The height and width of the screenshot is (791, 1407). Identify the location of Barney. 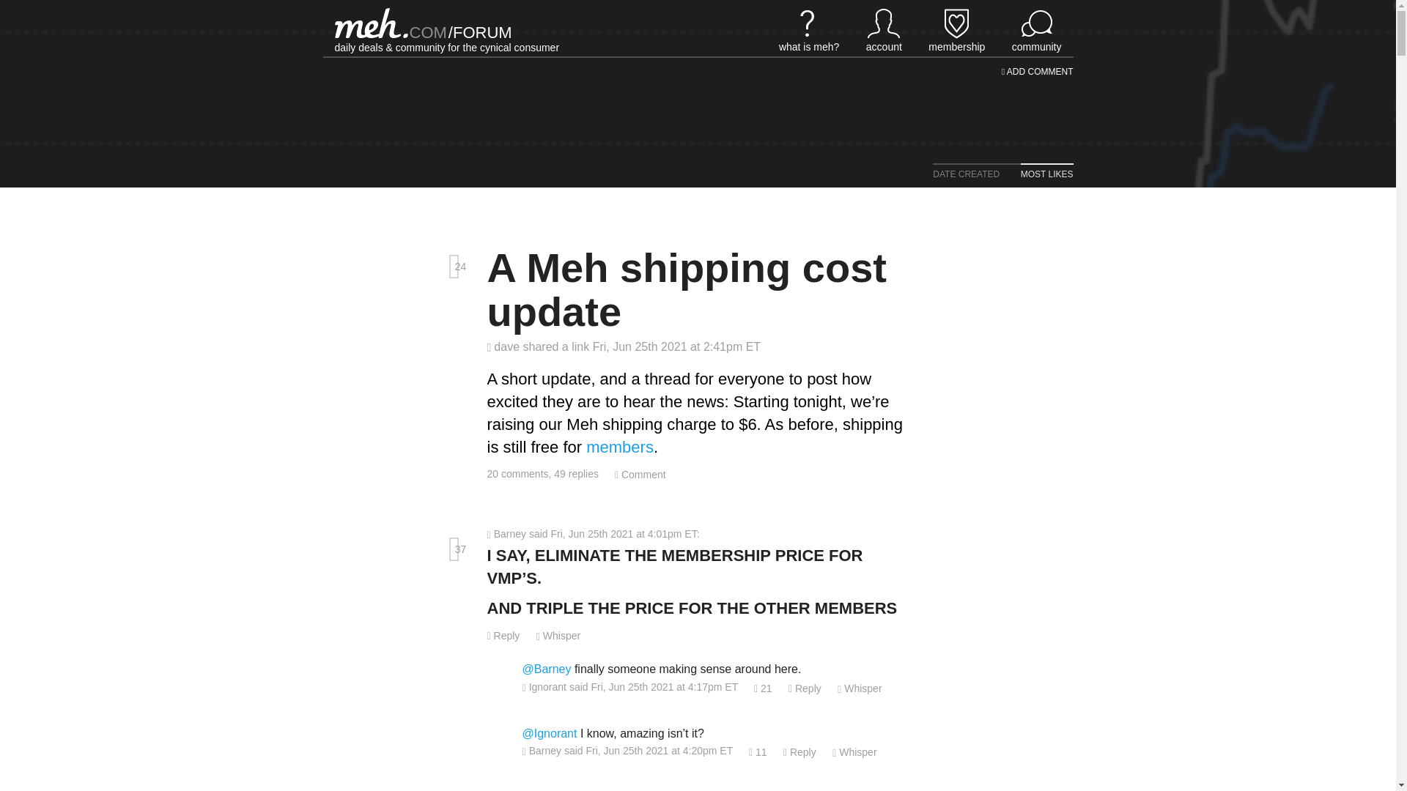
(506, 533).